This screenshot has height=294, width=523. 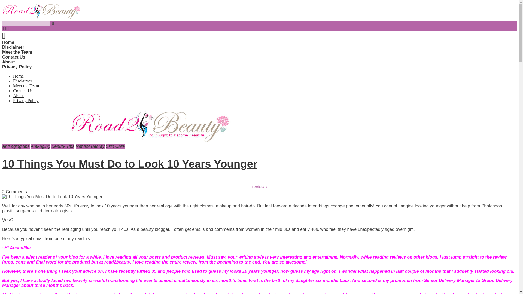 I want to click on About, so click(x=8, y=62).